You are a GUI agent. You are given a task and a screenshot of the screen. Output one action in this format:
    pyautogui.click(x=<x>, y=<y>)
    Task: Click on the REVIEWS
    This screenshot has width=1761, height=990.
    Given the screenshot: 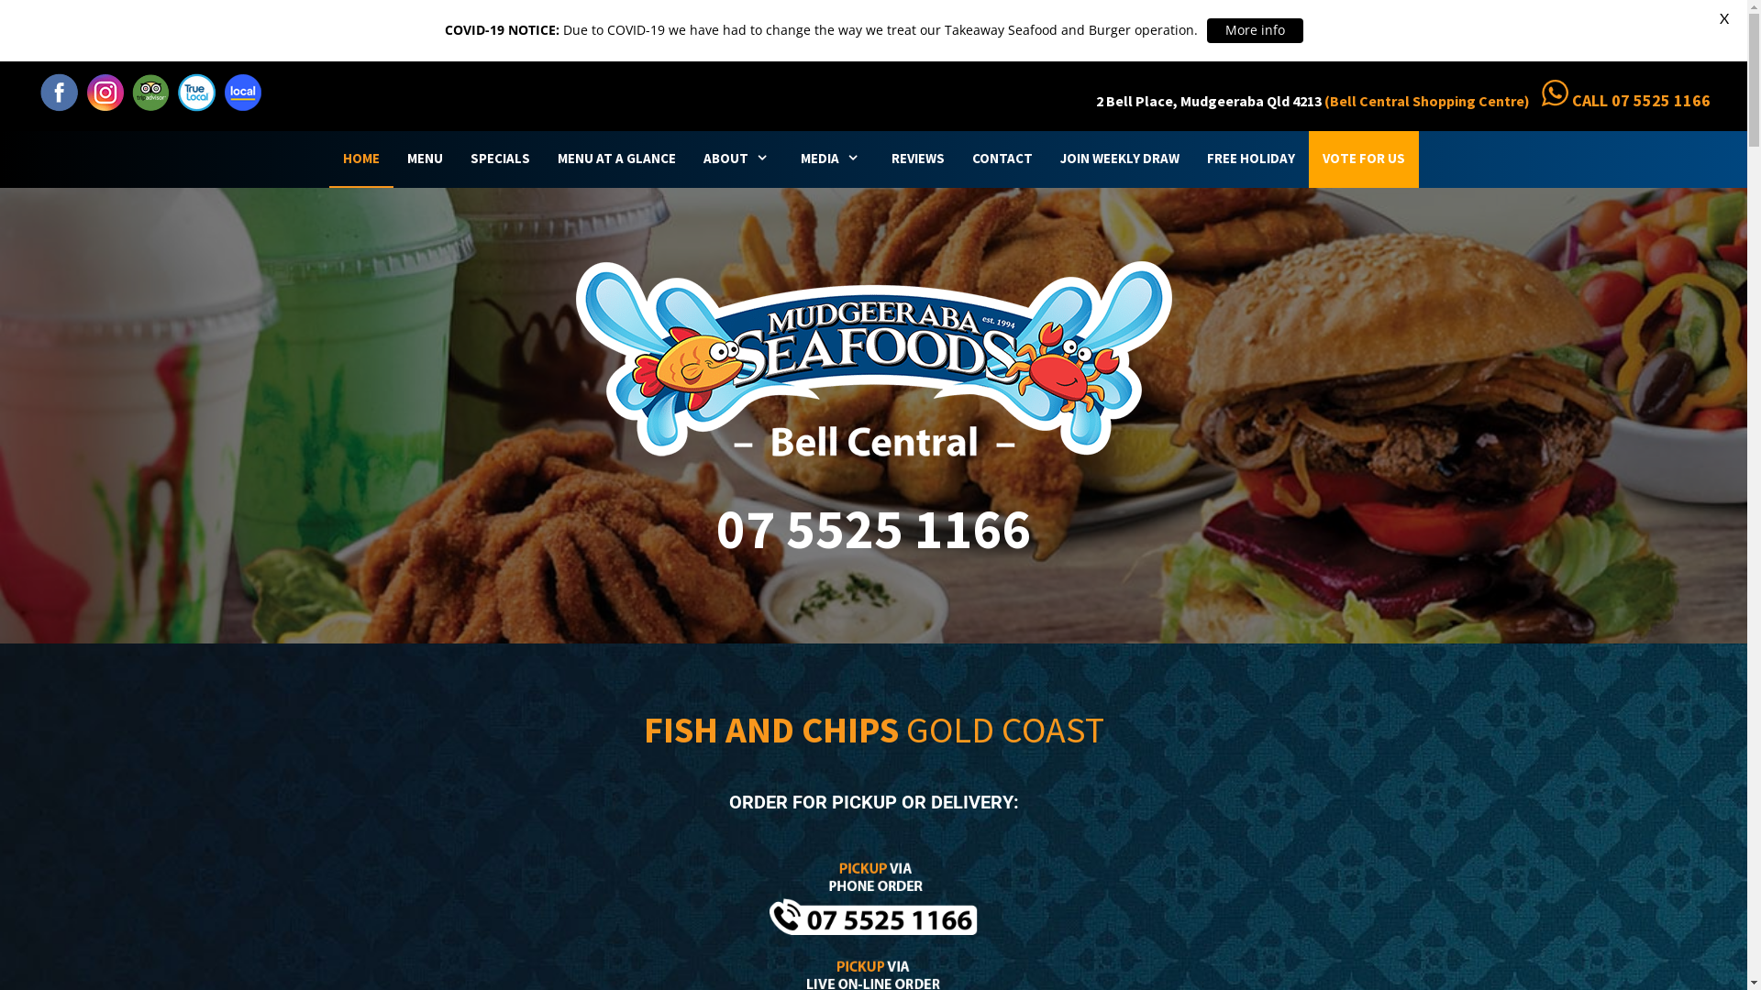 What is the action you would take?
    pyautogui.click(x=917, y=159)
    